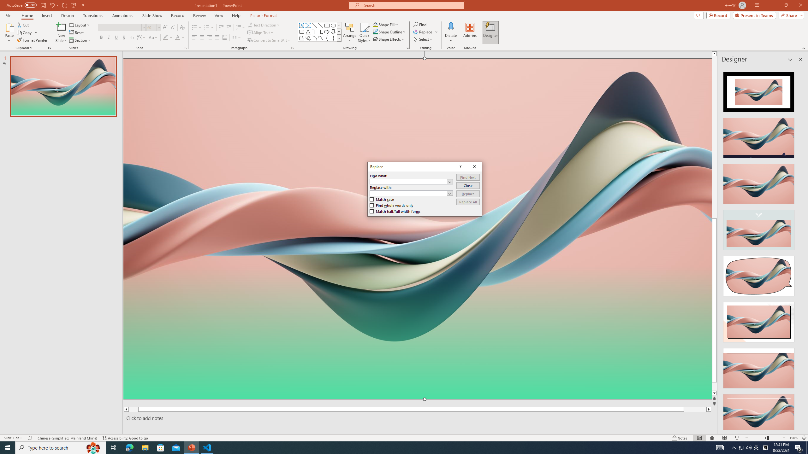 The image size is (808, 454). I want to click on Replace with, so click(411, 193).